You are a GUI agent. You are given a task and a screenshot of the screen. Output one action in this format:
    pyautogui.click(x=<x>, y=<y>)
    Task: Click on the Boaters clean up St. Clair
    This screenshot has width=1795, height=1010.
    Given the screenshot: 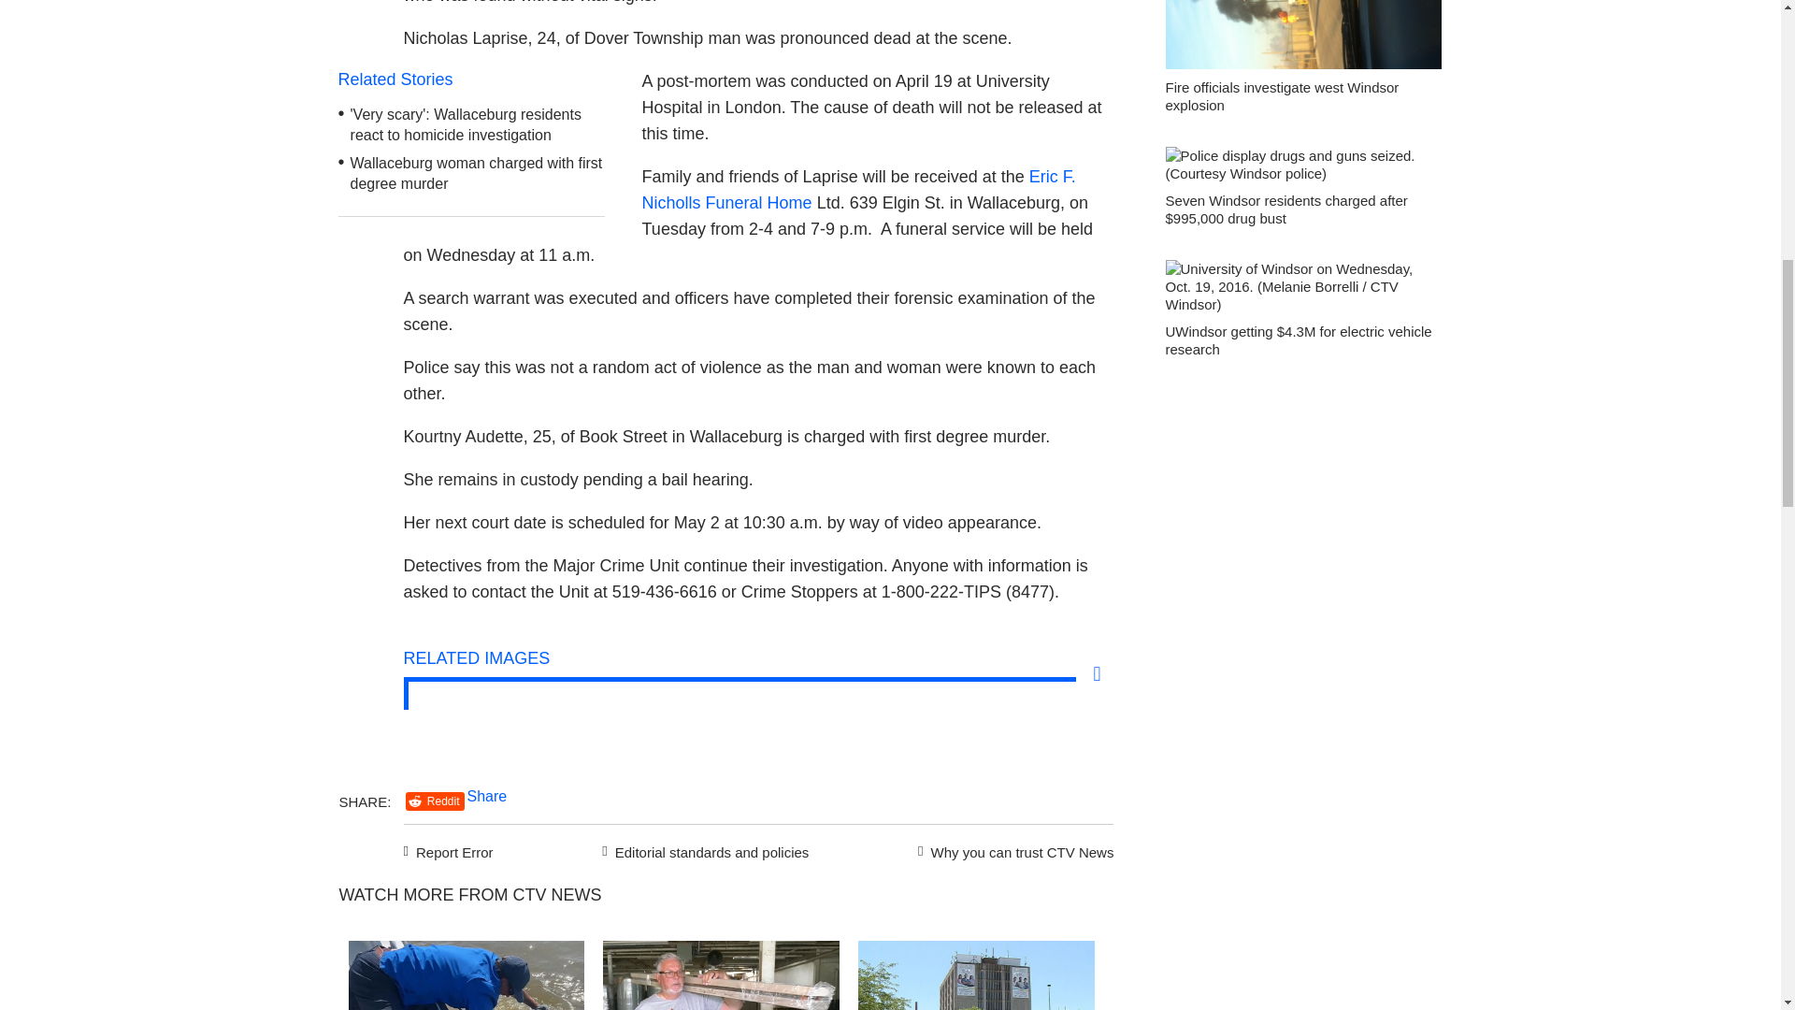 What is the action you would take?
    pyautogui.click(x=466, y=974)
    